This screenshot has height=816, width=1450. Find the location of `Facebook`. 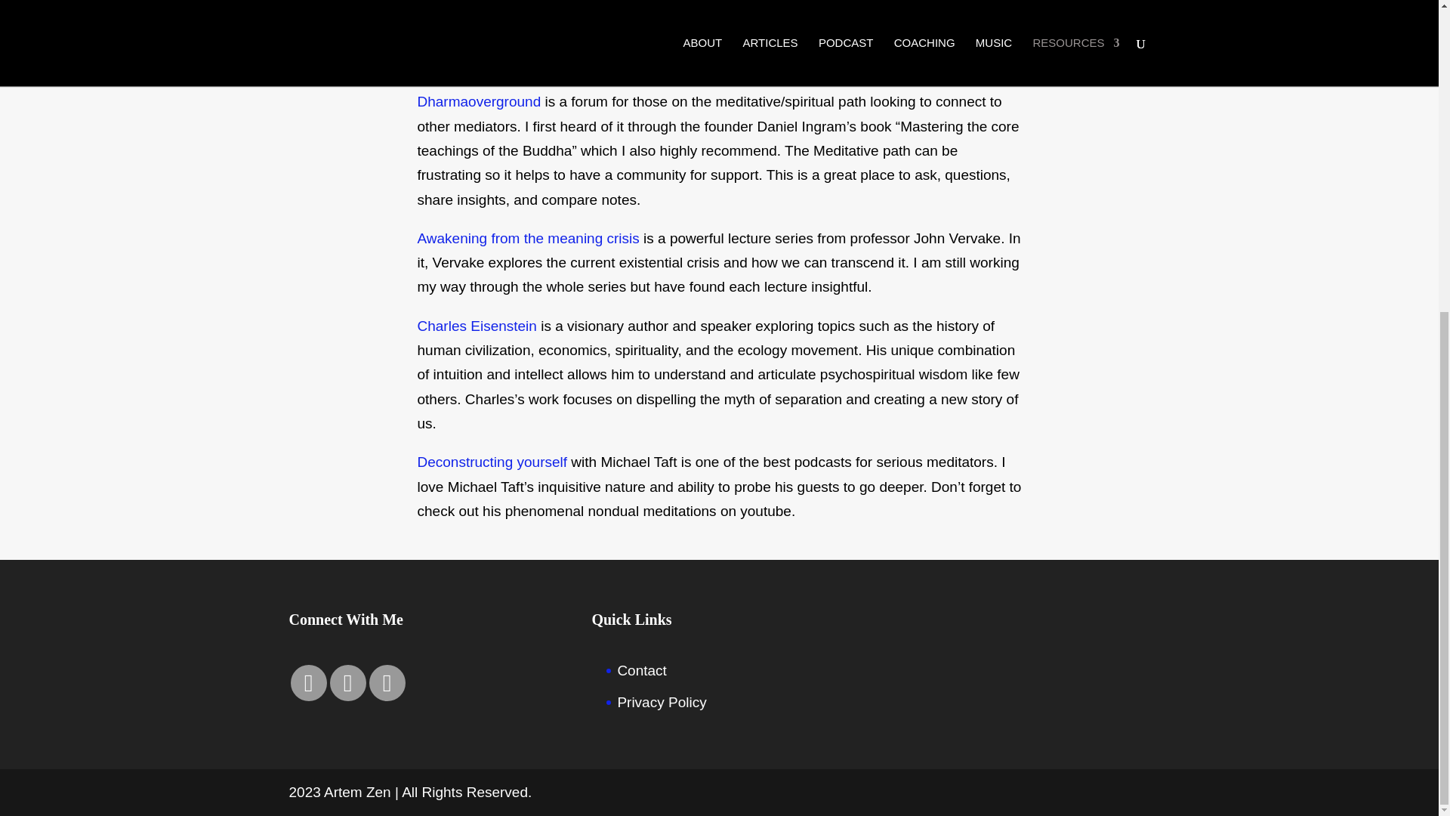

Facebook is located at coordinates (308, 683).